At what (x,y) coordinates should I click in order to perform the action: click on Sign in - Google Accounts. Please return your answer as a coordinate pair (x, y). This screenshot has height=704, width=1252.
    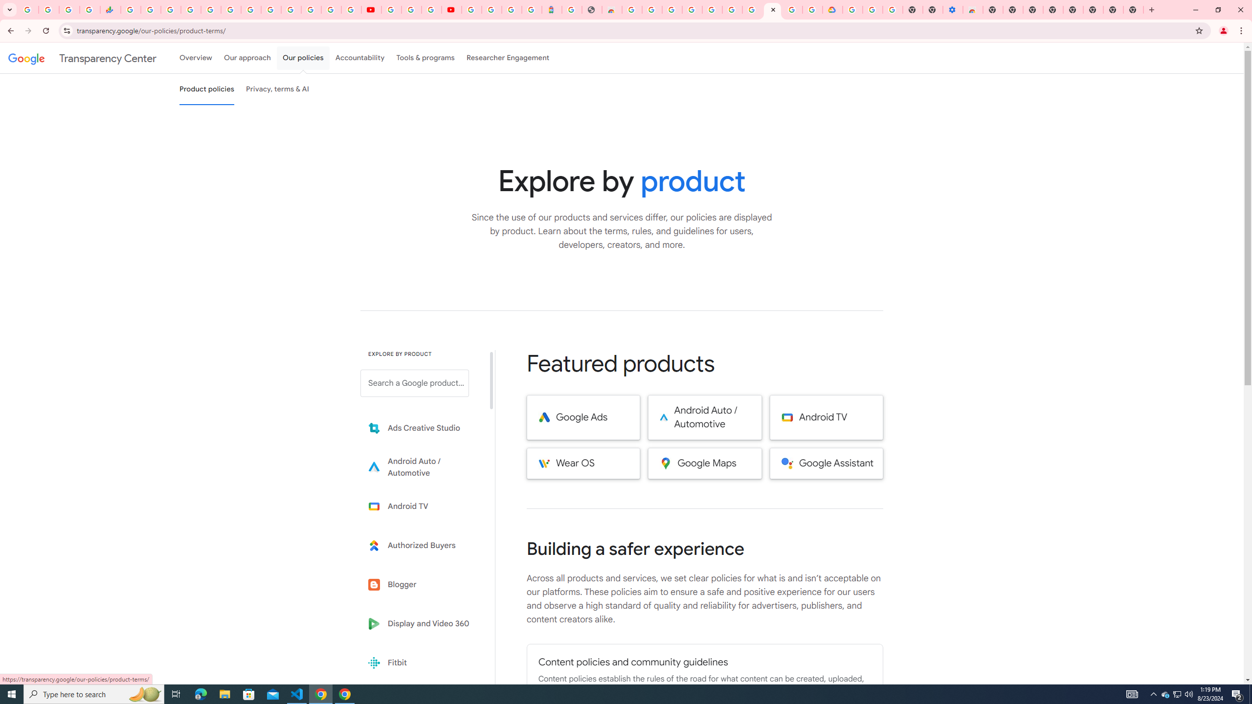
    Looking at the image, I should click on (331, 10).